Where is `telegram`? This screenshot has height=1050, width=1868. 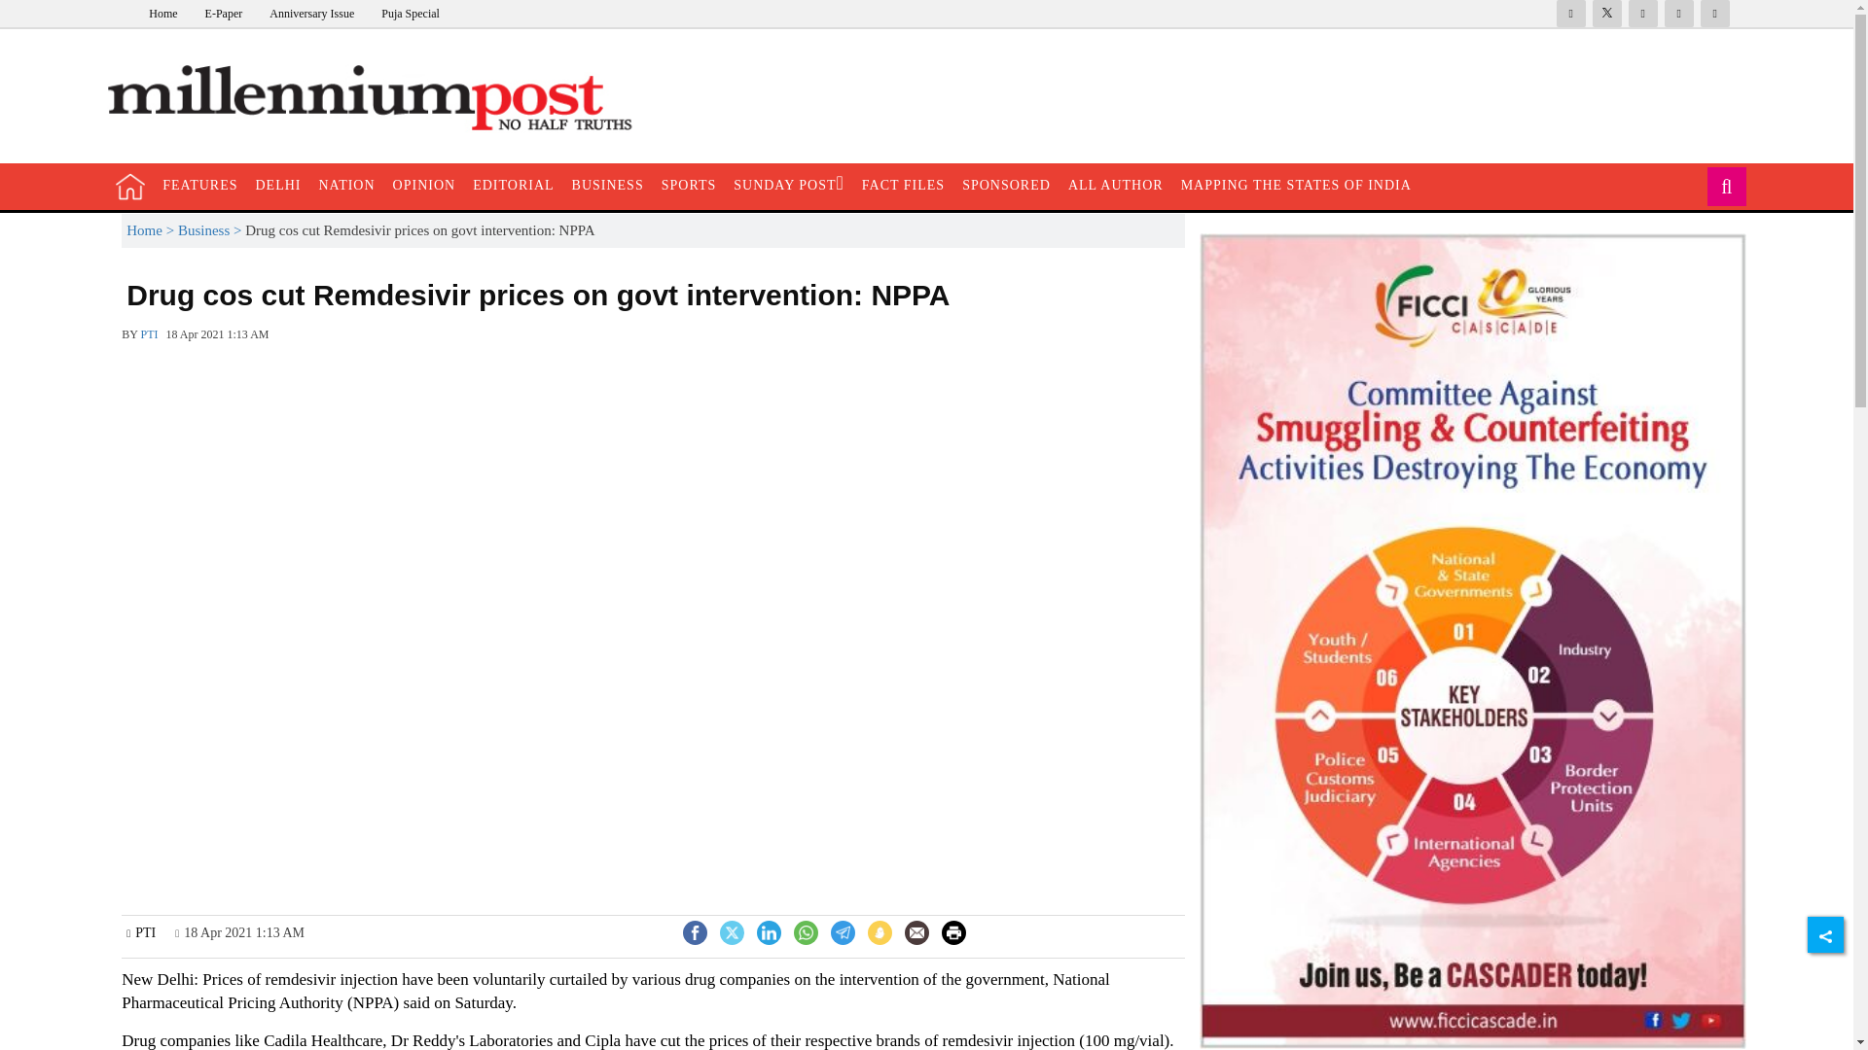 telegram is located at coordinates (843, 931).